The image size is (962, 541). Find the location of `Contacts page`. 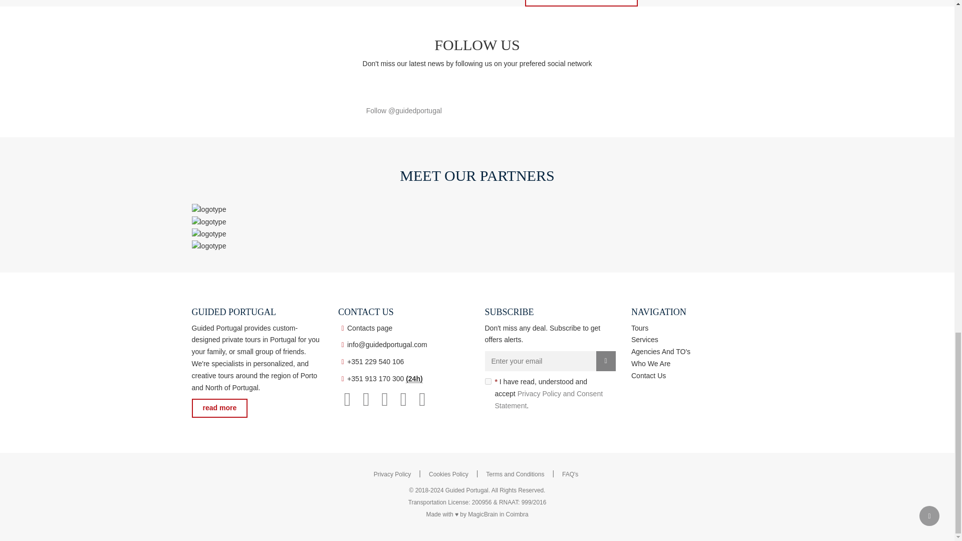

Contacts page is located at coordinates (370, 328).